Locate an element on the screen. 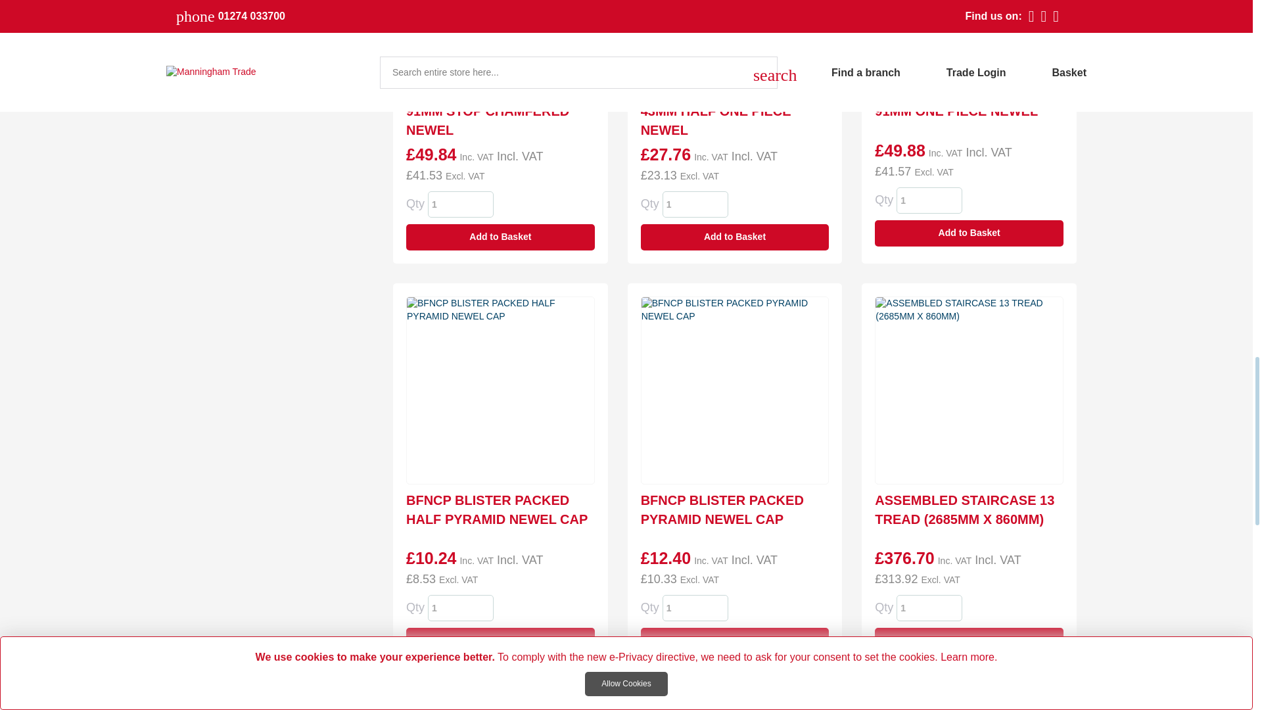 Image resolution: width=1262 pixels, height=710 pixels. 1 is located at coordinates (695, 608).